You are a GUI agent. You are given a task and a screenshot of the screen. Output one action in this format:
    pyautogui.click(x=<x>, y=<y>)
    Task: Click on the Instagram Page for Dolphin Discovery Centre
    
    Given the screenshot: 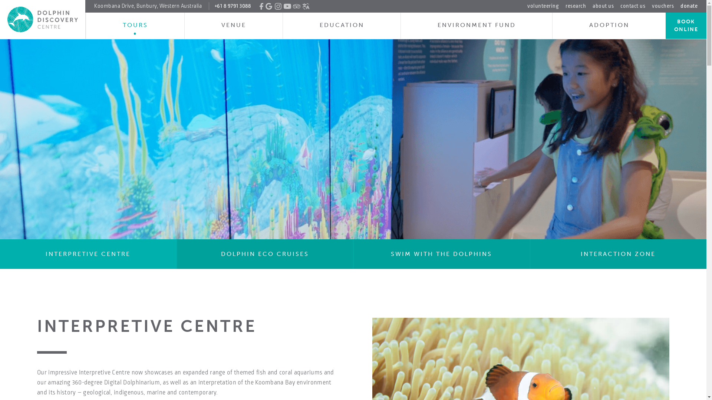 What is the action you would take?
    pyautogui.click(x=278, y=6)
    